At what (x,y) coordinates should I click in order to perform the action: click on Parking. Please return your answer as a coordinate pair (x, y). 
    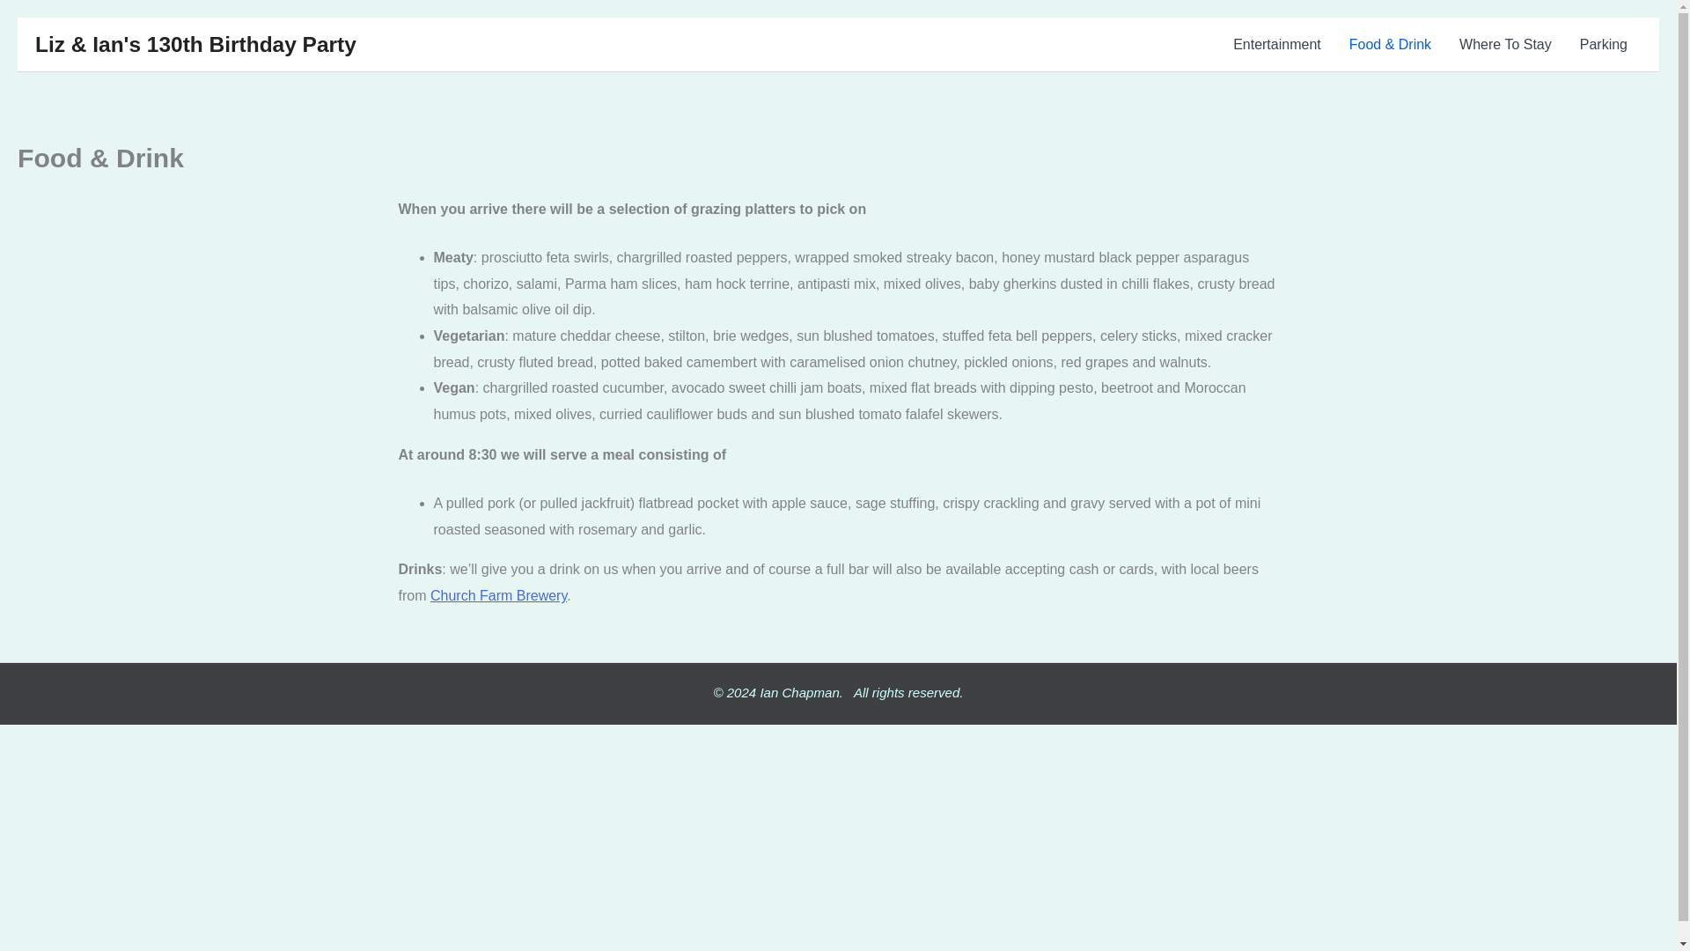
    Looking at the image, I should click on (1604, 44).